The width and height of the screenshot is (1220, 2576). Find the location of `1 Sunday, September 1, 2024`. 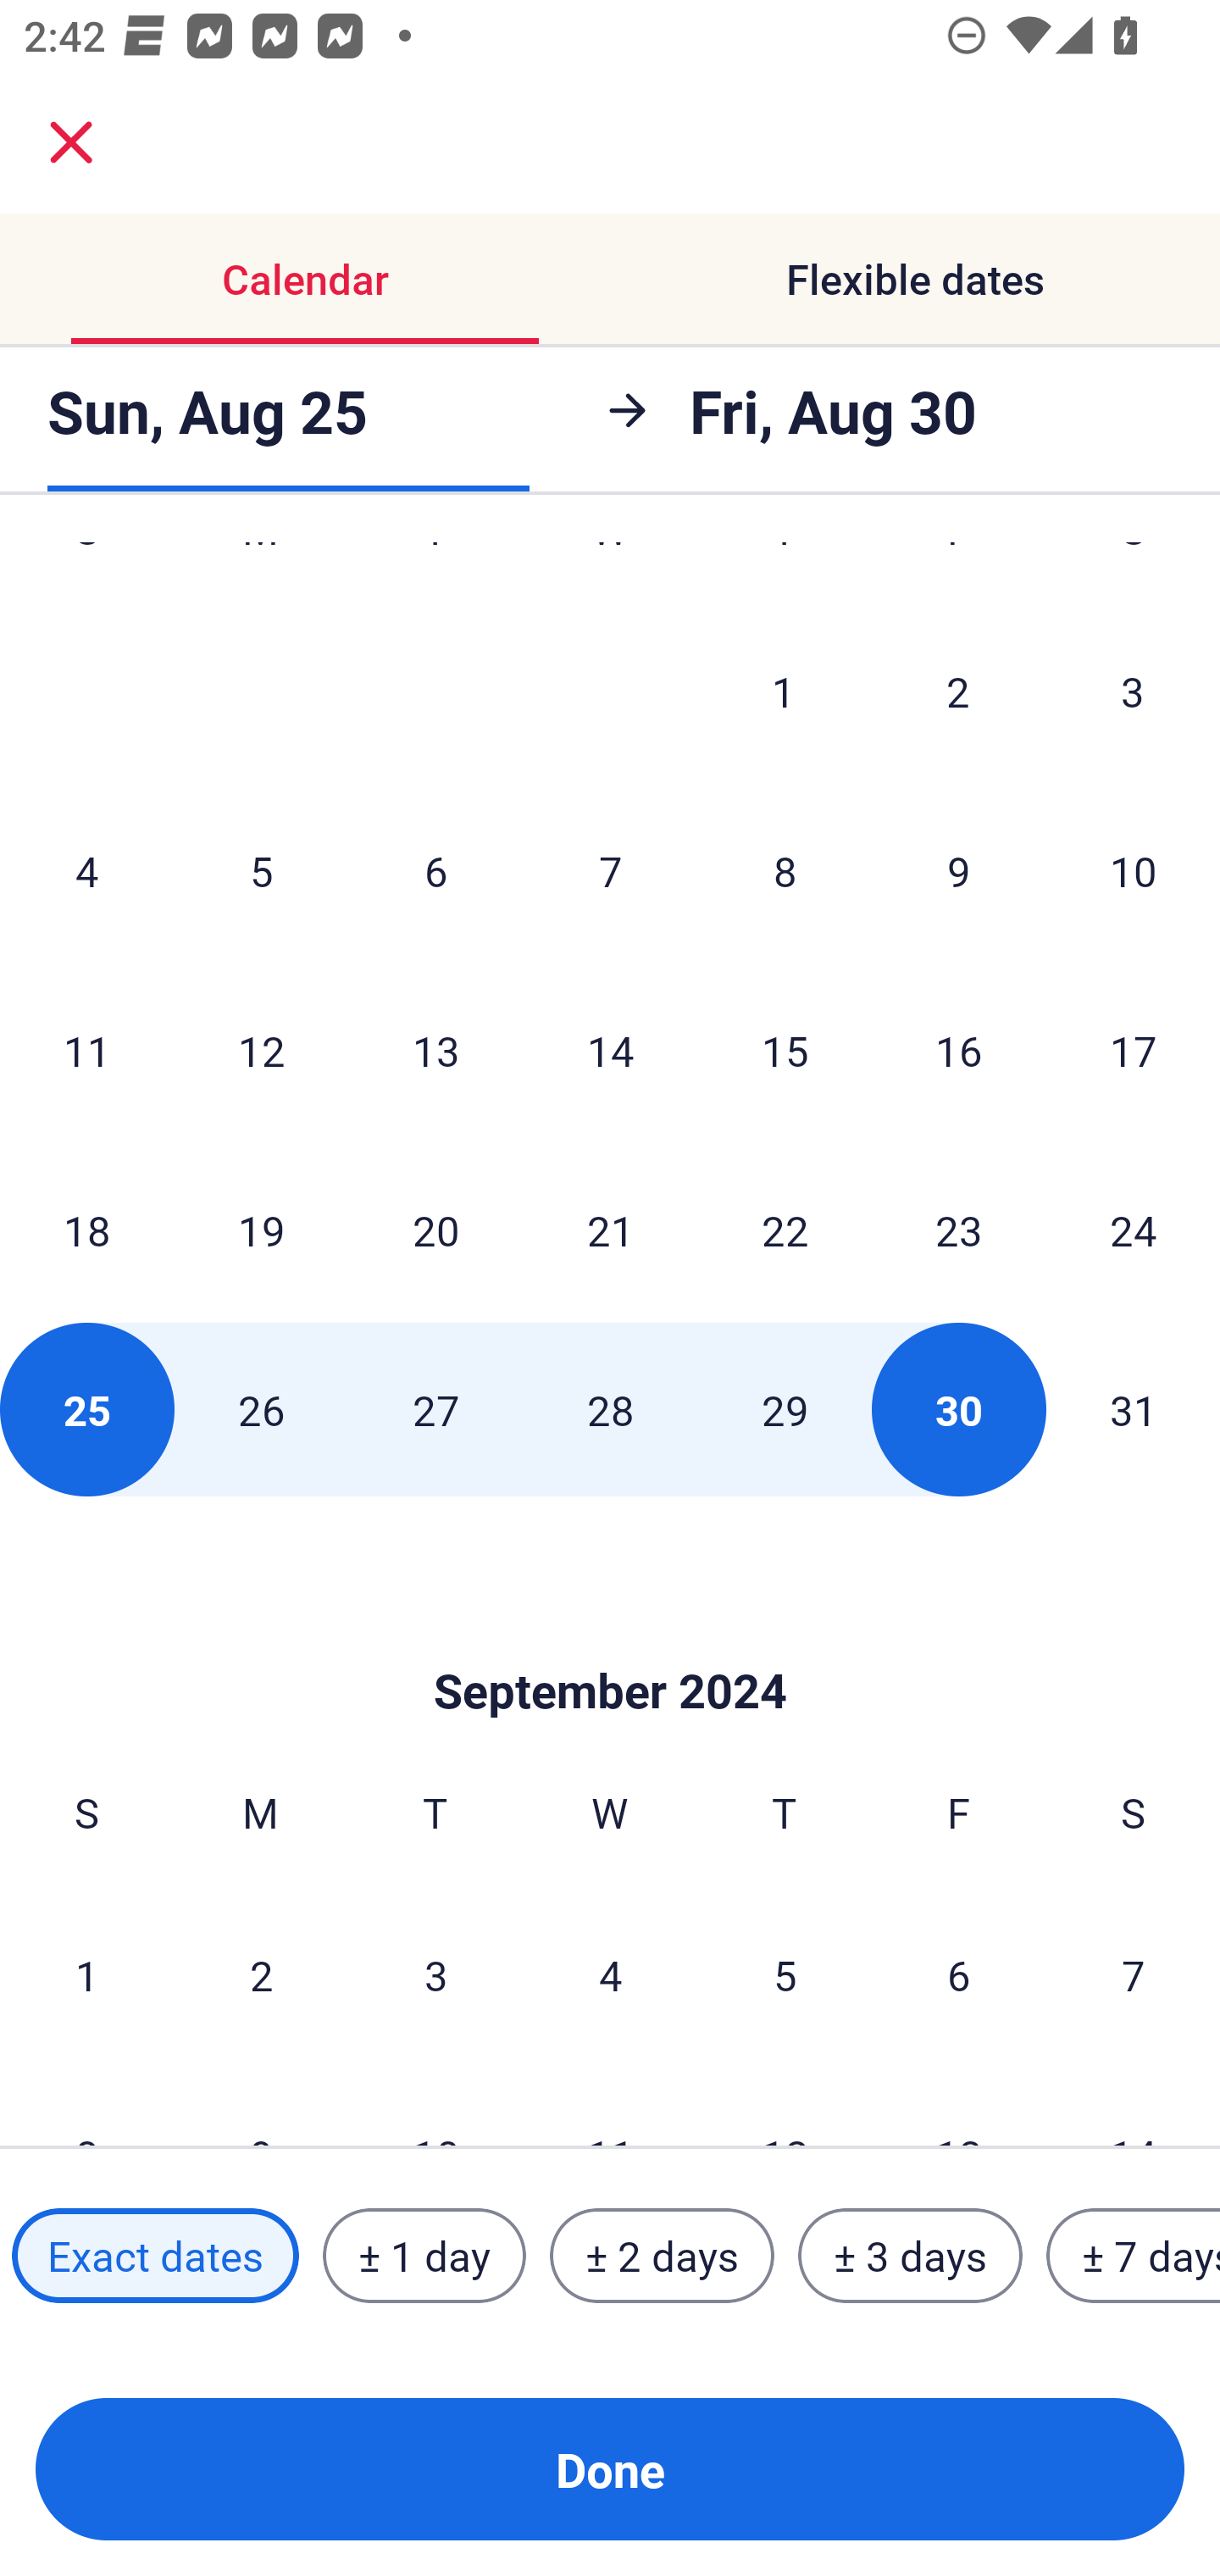

1 Sunday, September 1, 2024 is located at coordinates (86, 1974).